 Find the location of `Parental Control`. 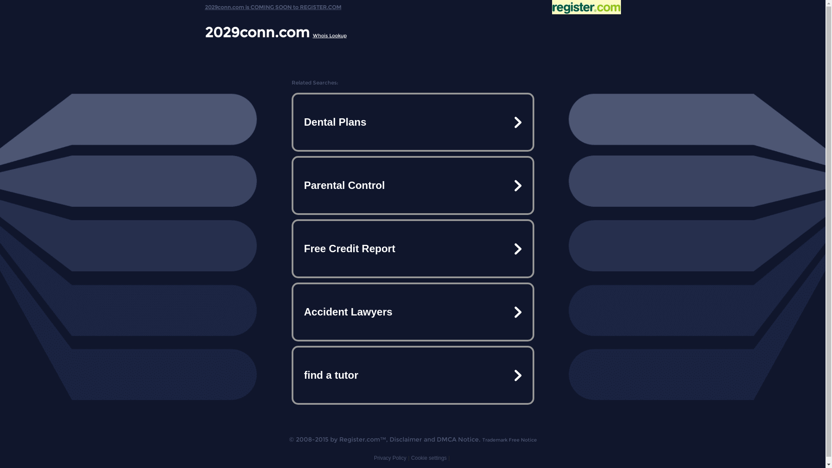

Parental Control is located at coordinates (413, 185).